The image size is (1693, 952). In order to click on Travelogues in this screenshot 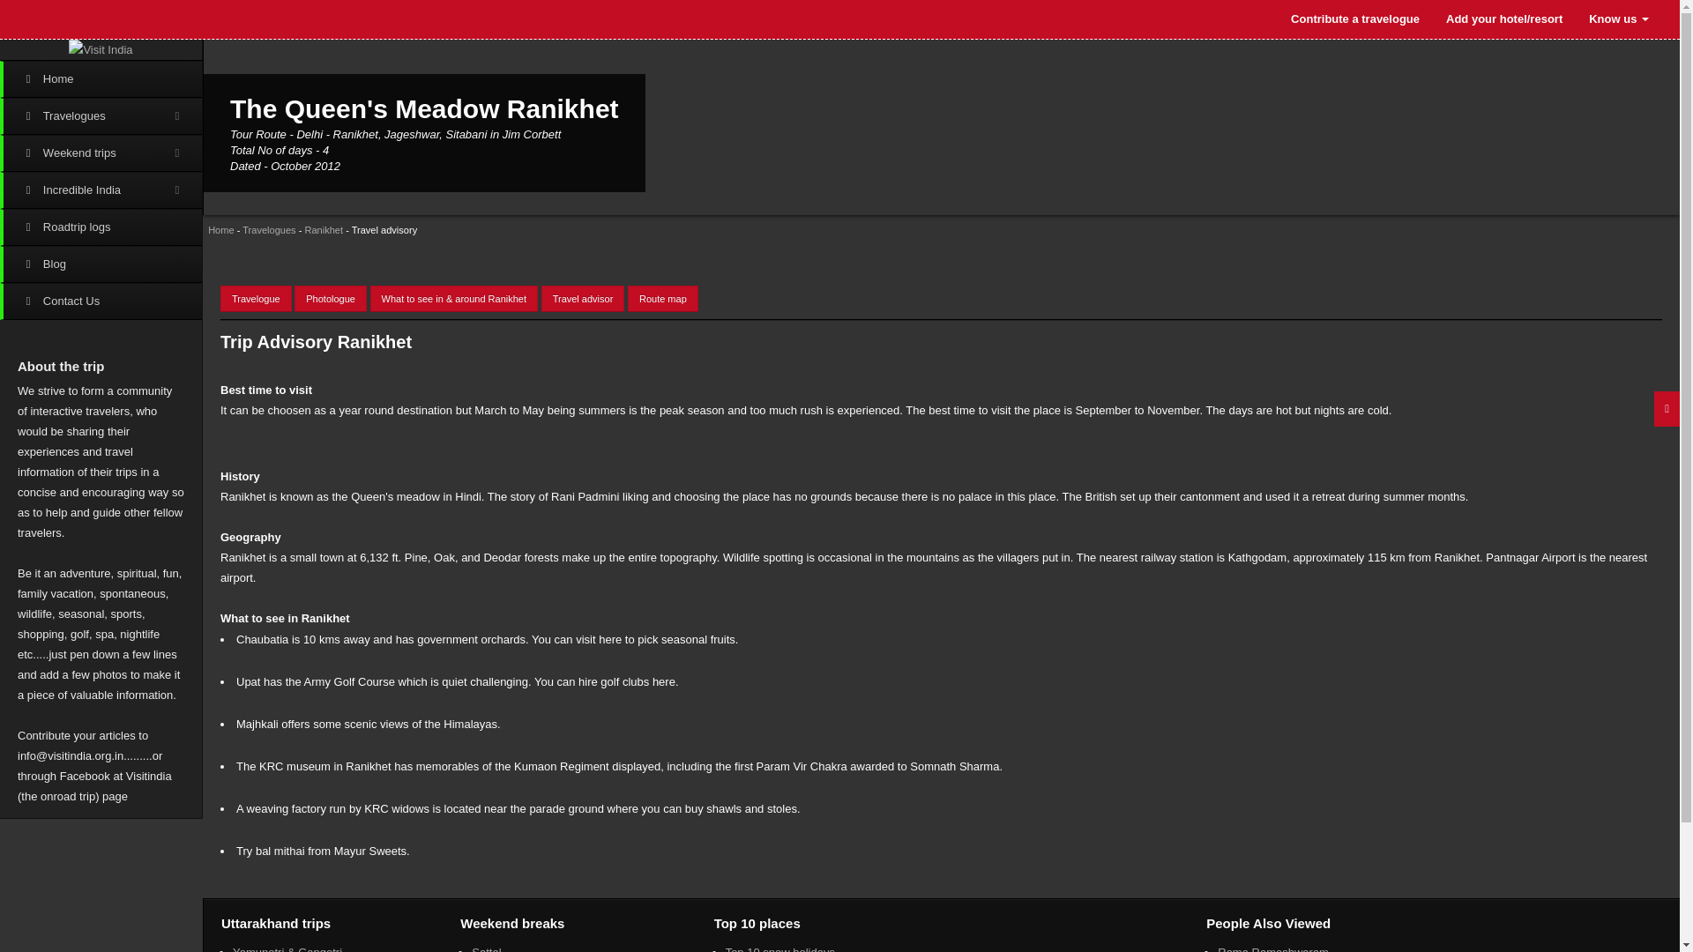, I will do `click(268, 229)`.